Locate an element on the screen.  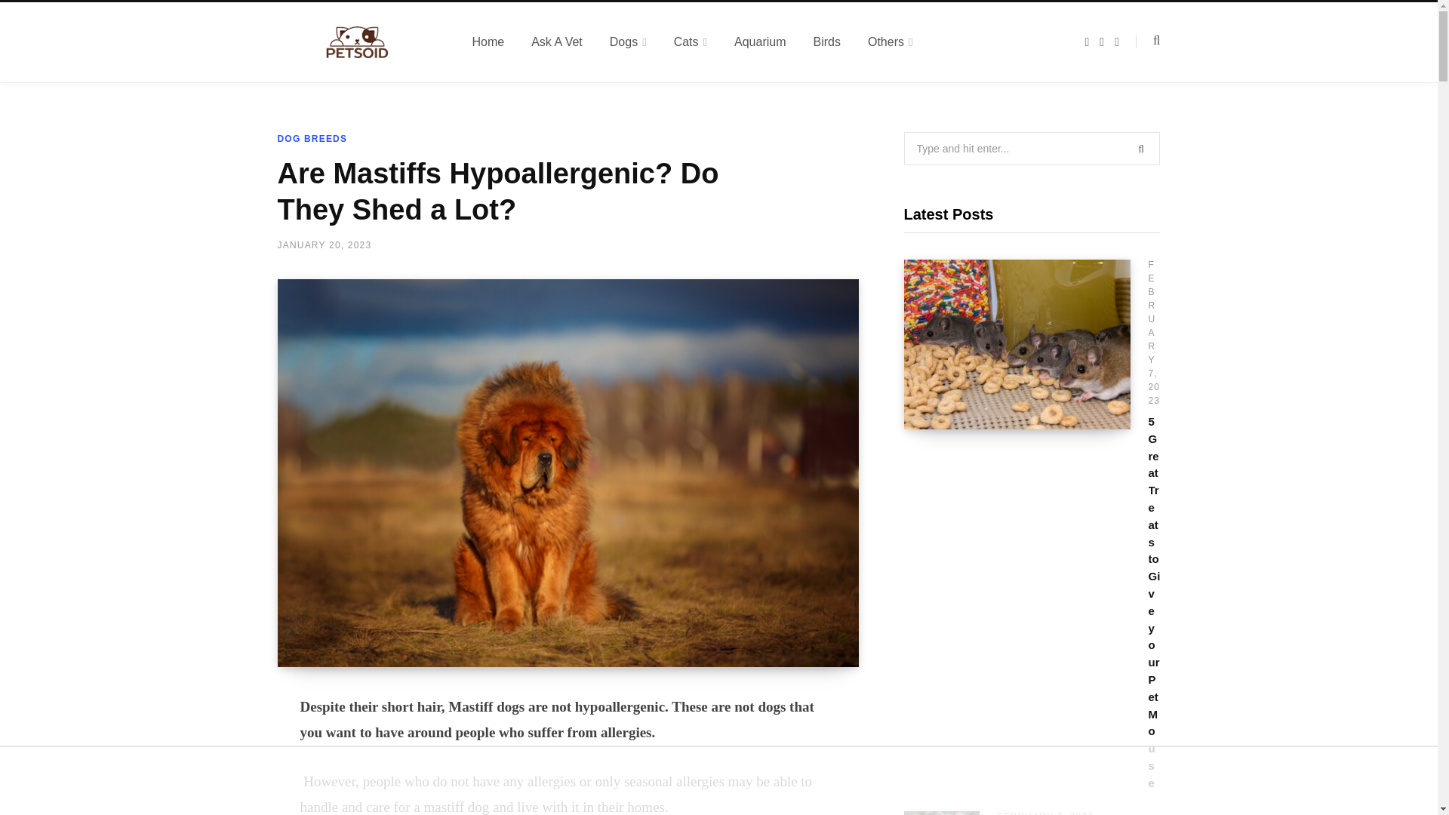
Home is located at coordinates (489, 42).